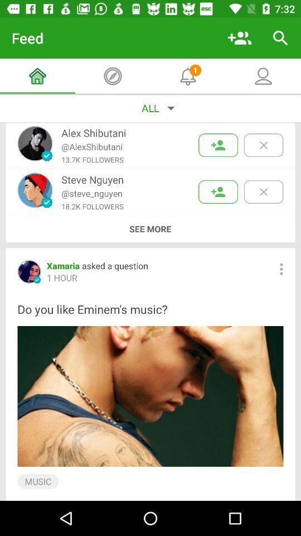 Image resolution: width=301 pixels, height=536 pixels. Describe the element at coordinates (219, 192) in the screenshot. I see `add friend` at that location.